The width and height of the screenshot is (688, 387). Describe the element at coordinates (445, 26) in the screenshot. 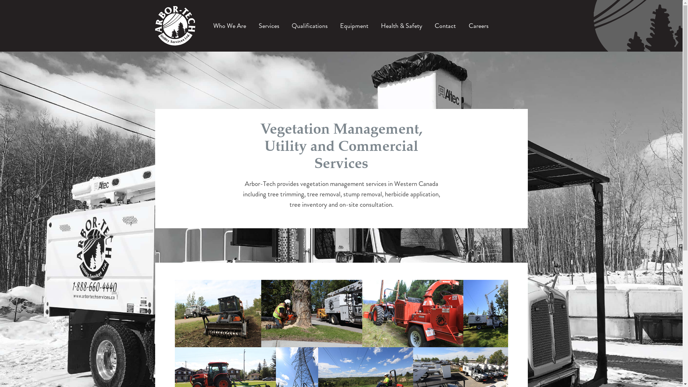

I see `Contact` at that location.